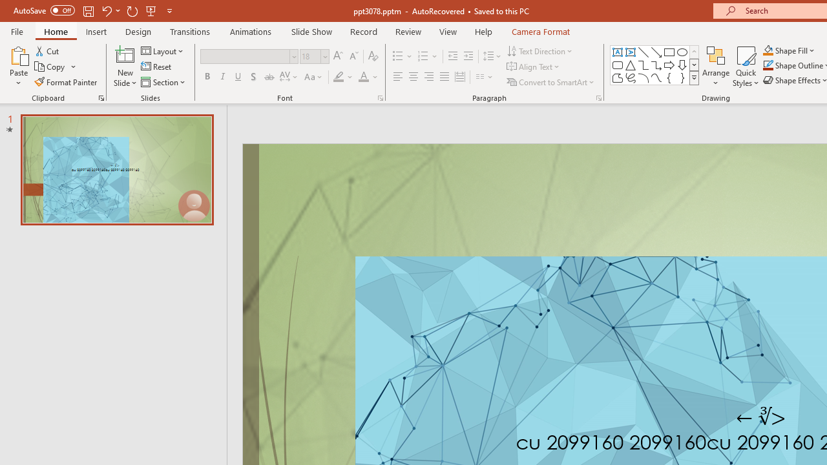 Image resolution: width=827 pixels, height=465 pixels. I want to click on Strikethrough, so click(269, 77).